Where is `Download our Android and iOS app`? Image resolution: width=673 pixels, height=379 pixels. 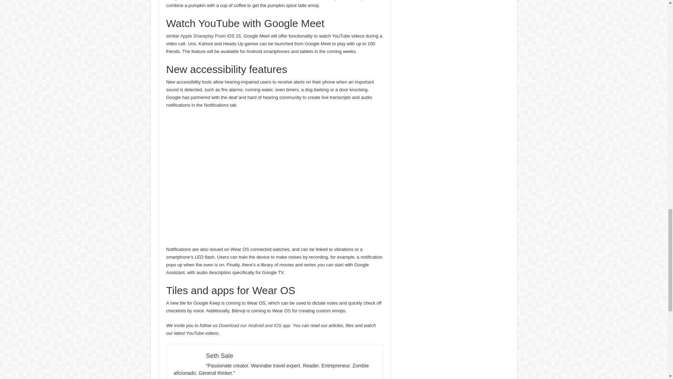
Download our Android and iOS app is located at coordinates (254, 326).